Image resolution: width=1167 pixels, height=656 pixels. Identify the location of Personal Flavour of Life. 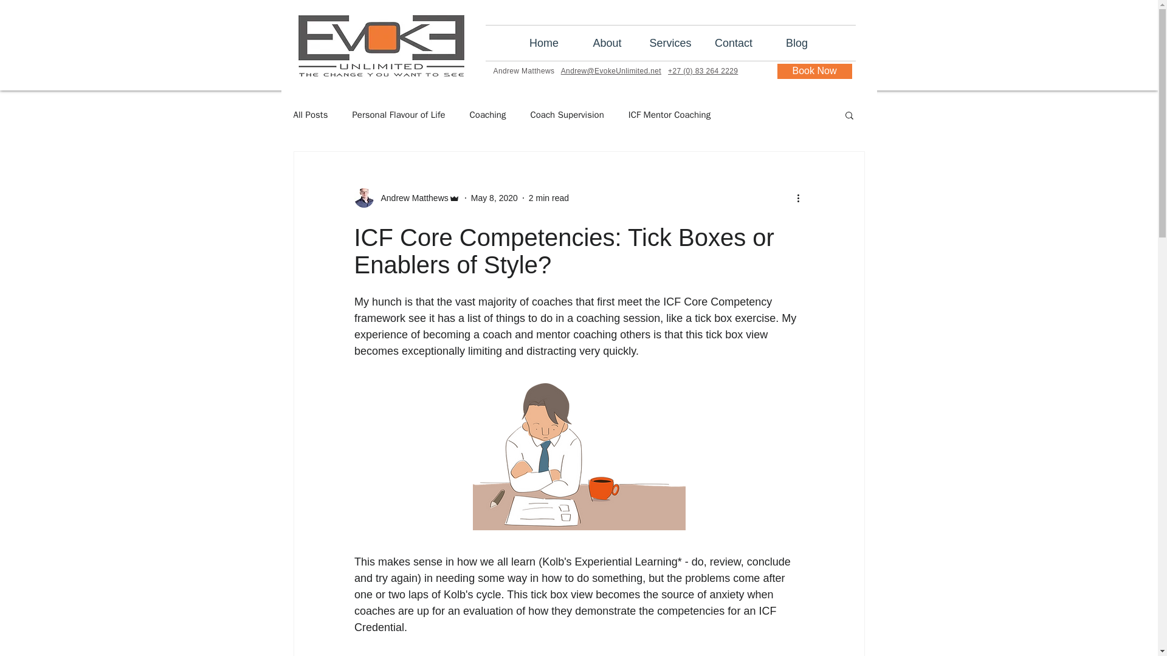
(398, 115).